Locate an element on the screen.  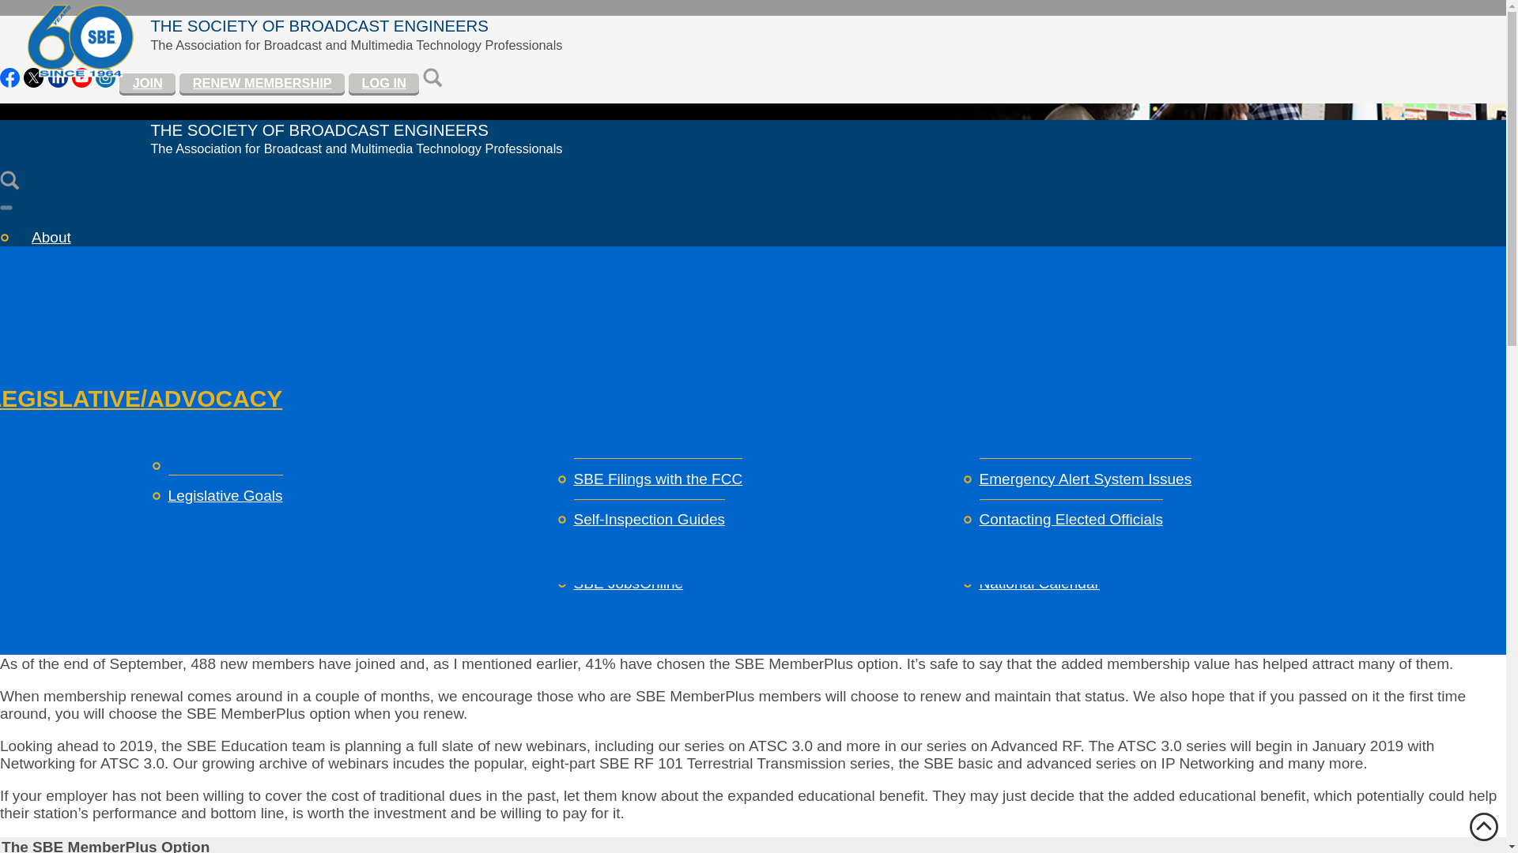
SBE History is located at coordinates (1020, 479).